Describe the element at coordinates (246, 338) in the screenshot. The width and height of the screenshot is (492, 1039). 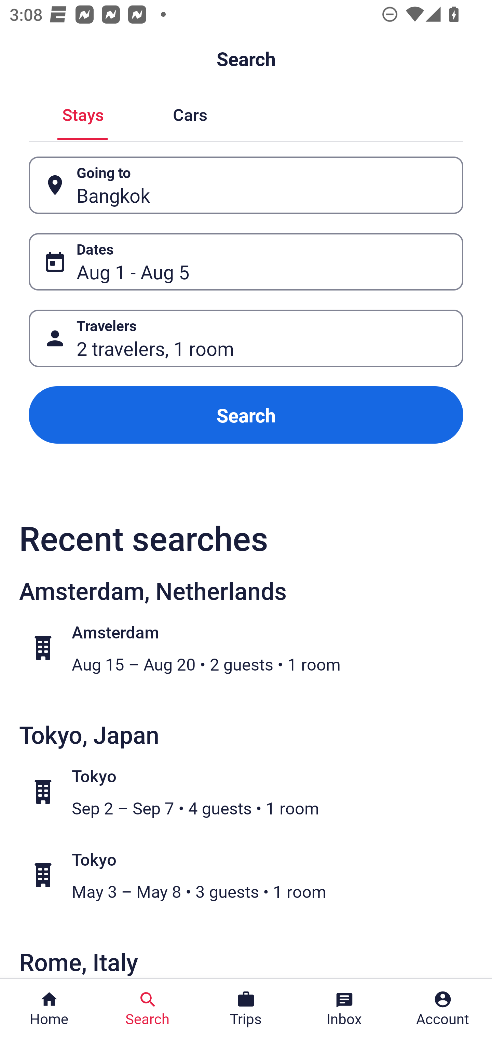
I see `Travelers Button 2 travelers, 1 room` at that location.